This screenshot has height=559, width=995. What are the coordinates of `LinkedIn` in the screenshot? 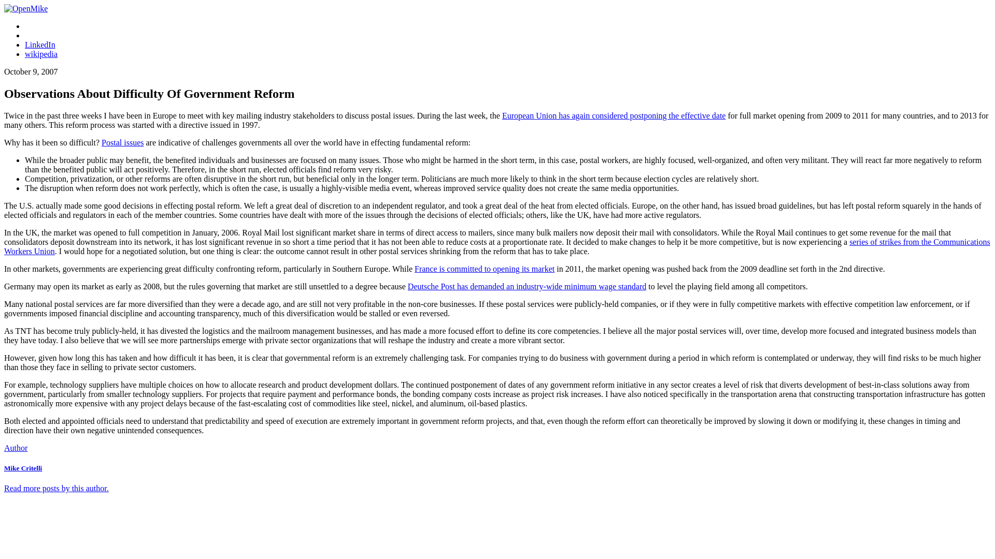 It's located at (40, 45).